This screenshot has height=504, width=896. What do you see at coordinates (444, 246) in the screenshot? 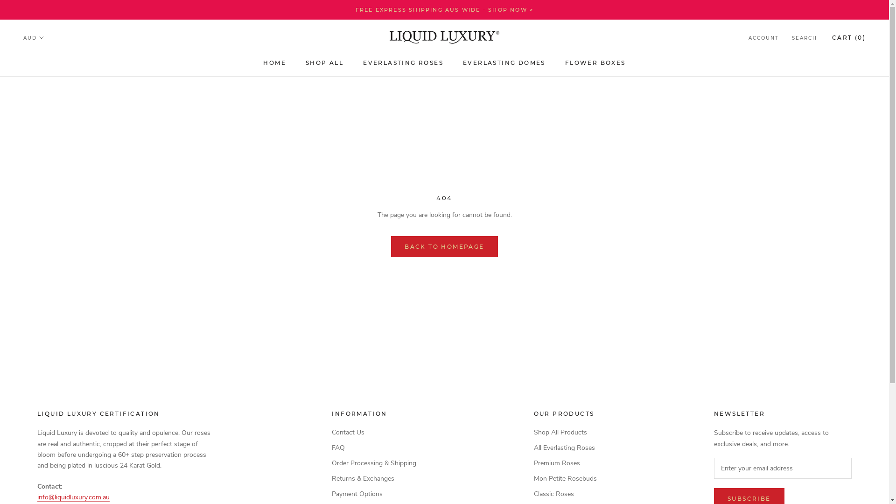
I see `BACK TO HOMEPAGE` at bounding box center [444, 246].